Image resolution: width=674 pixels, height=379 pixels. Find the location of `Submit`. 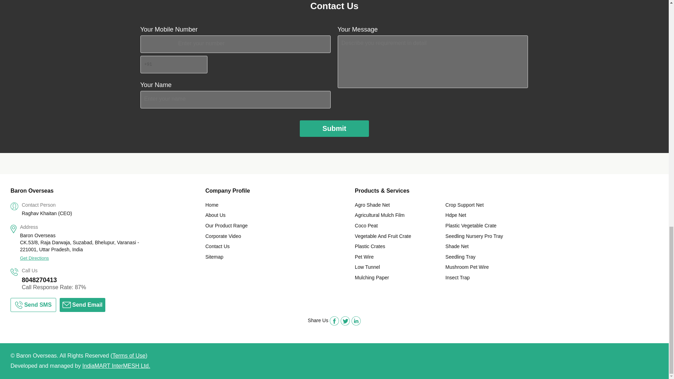

Submit is located at coordinates (335, 128).